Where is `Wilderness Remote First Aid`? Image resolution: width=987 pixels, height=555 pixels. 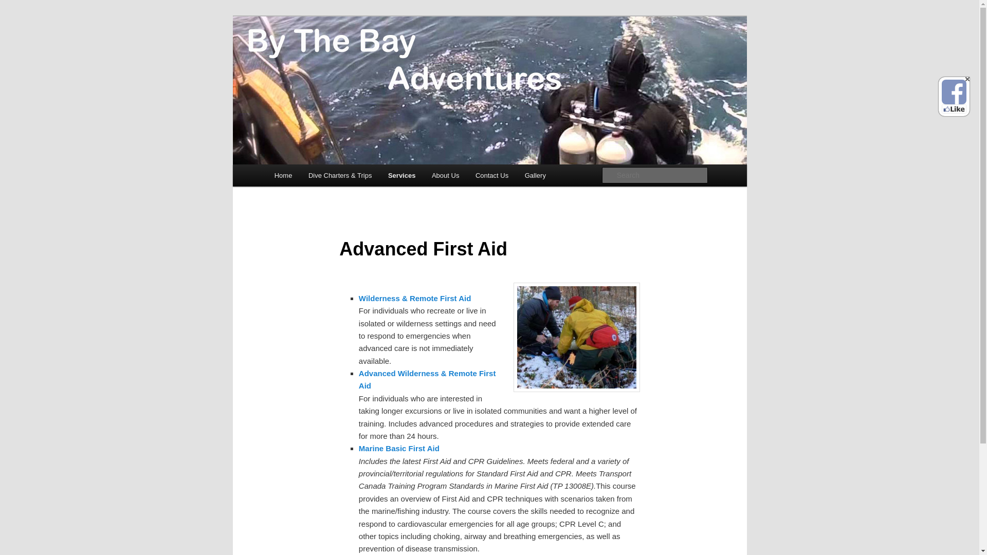
Wilderness Remote First Aid is located at coordinates (415, 298).